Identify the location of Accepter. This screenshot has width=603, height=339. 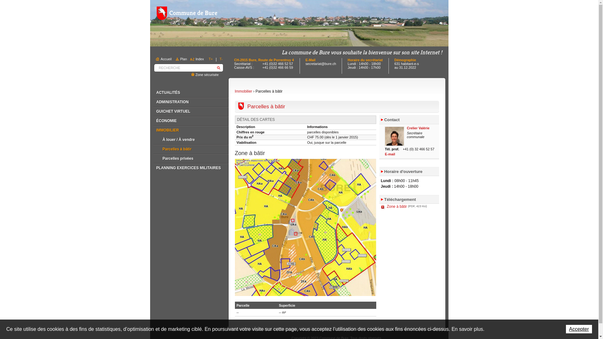
(579, 329).